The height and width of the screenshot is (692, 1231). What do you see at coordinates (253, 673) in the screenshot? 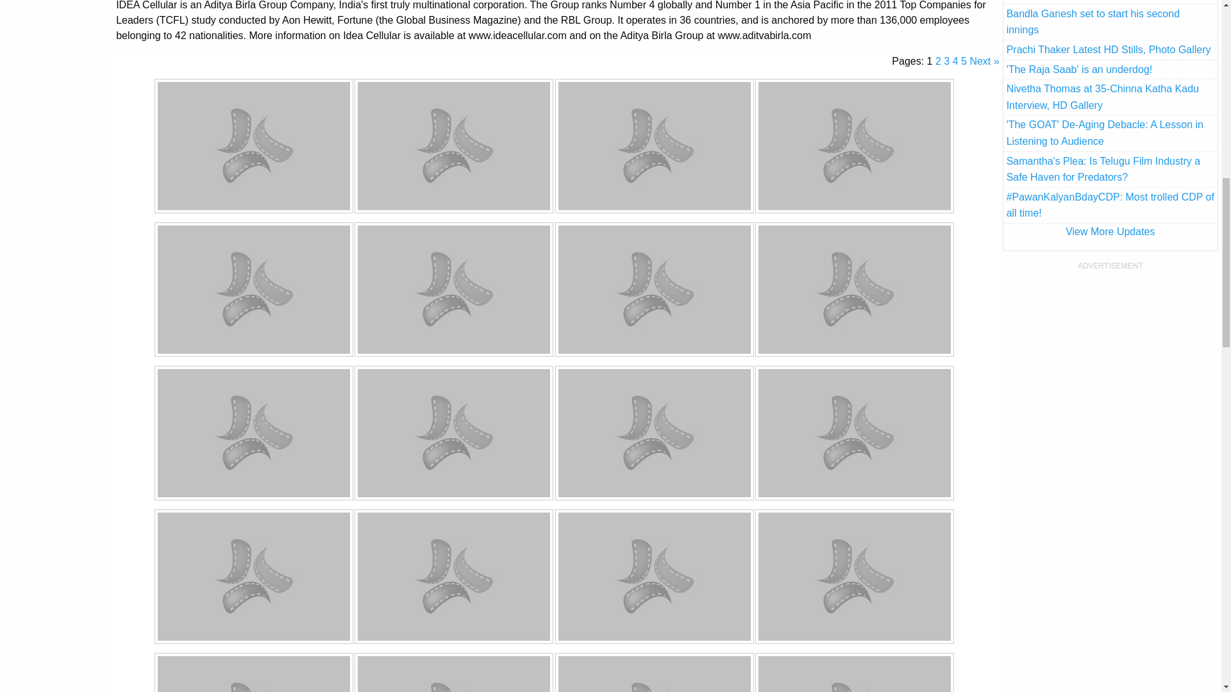
I see `61st Idea Filmfare Awards 2013 Nominations Press Meet` at bounding box center [253, 673].